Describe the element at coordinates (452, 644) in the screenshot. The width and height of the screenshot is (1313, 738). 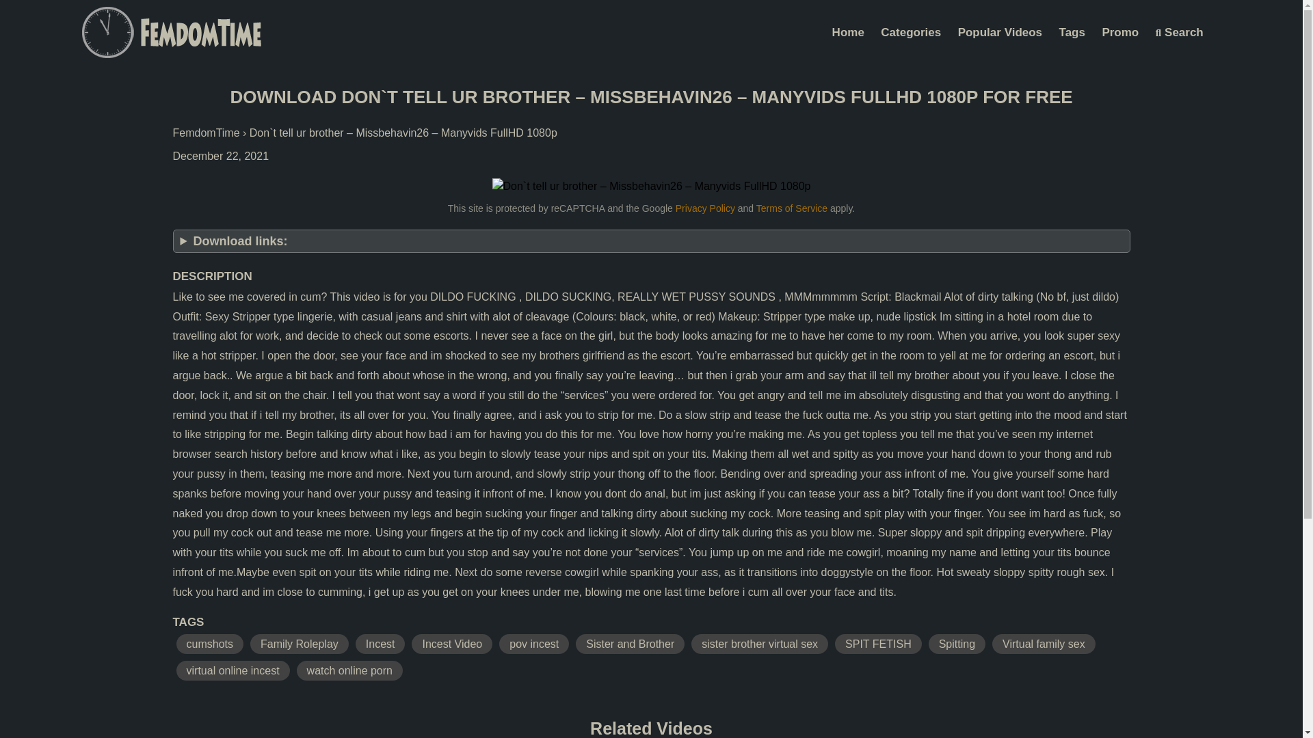
I see `Incest Video` at that location.